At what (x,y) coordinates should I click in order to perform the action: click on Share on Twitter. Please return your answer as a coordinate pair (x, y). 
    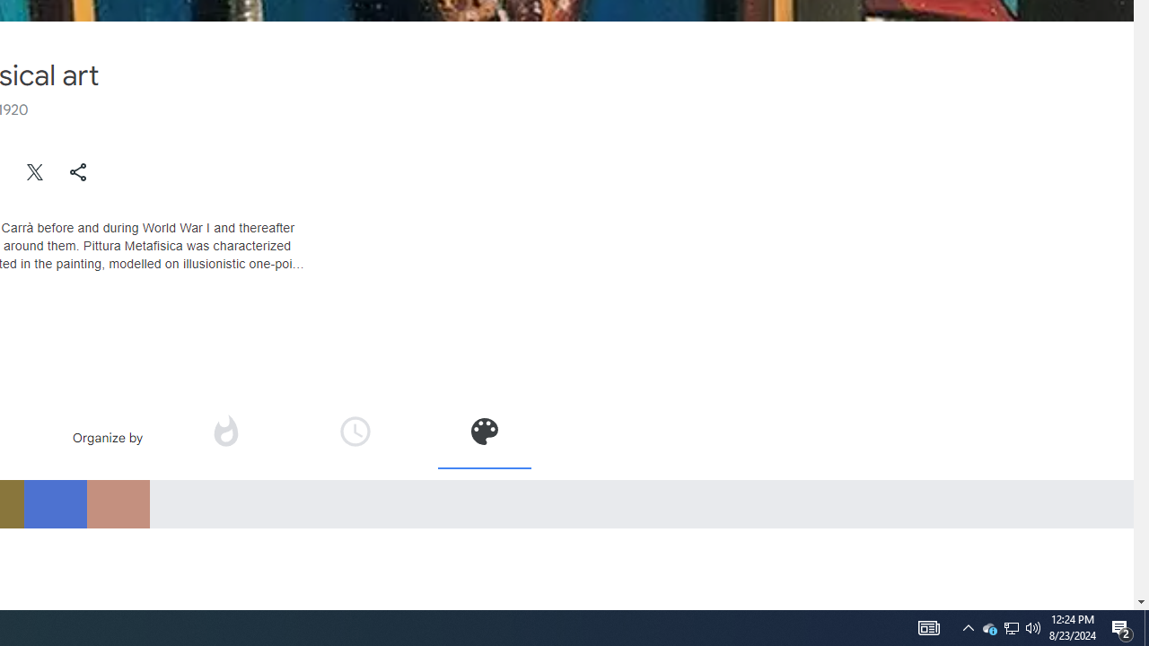
    Looking at the image, I should click on (36, 172).